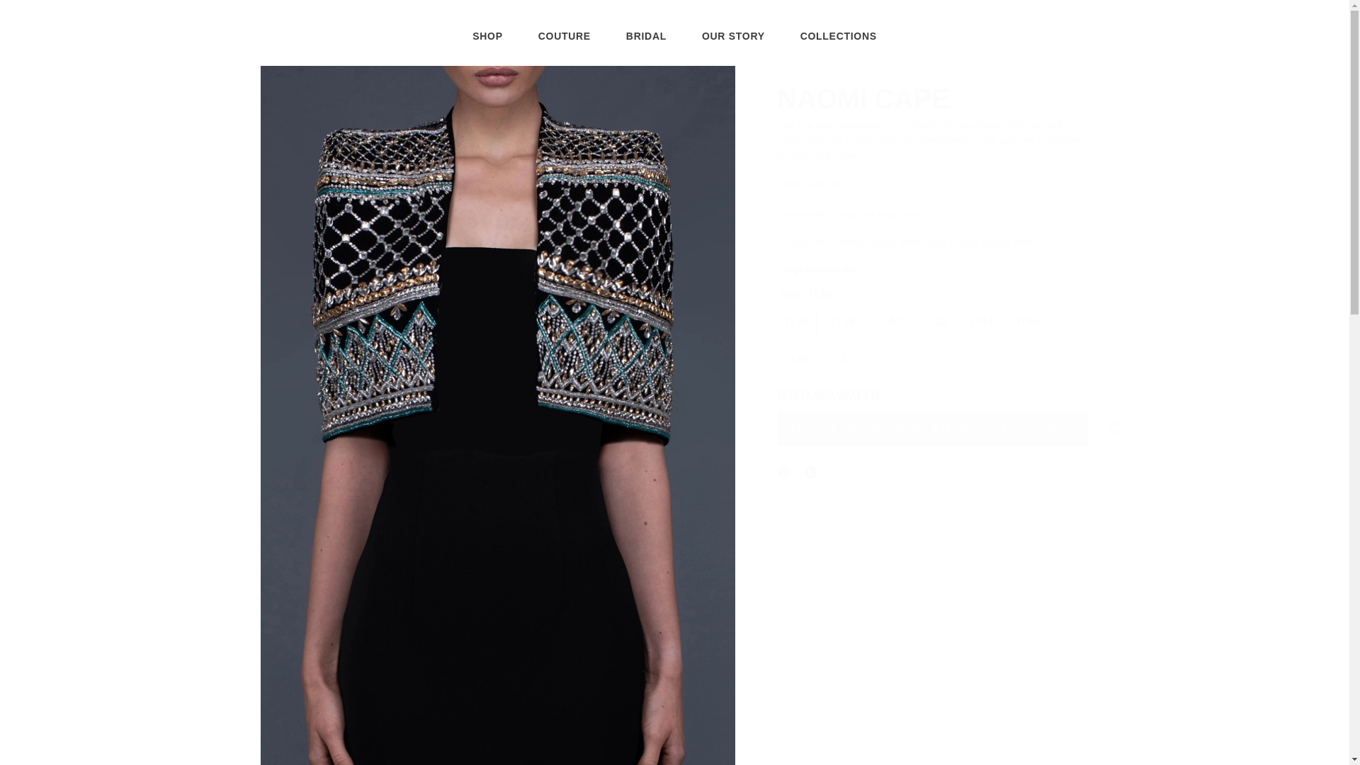  Describe the element at coordinates (487, 50) in the screenshot. I see `BRIDAL` at that location.